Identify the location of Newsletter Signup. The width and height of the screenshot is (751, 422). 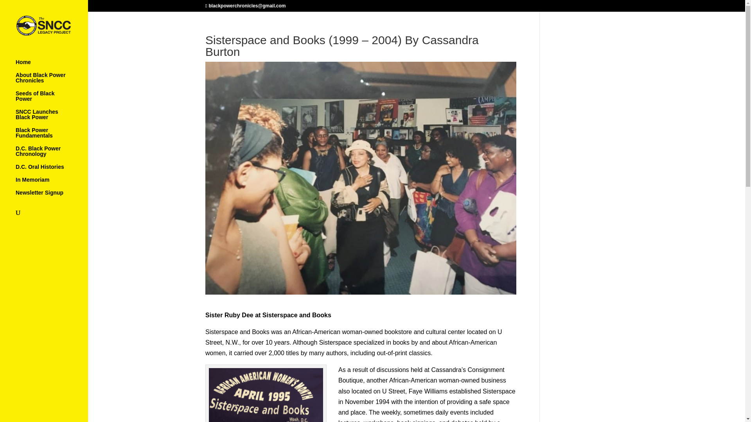
(52, 196).